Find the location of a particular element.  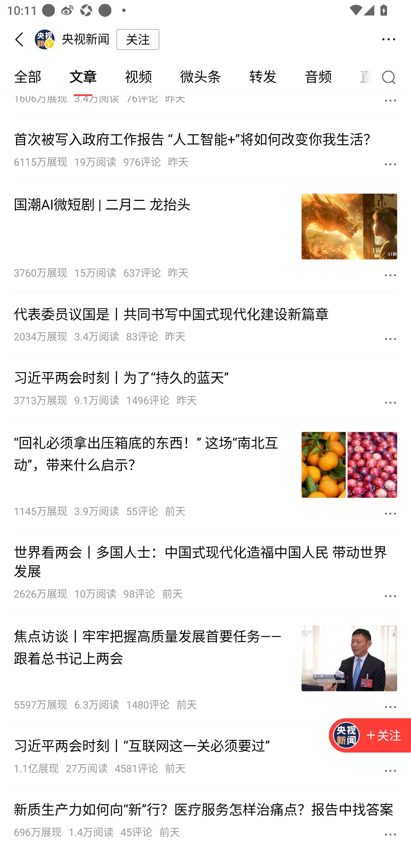

返回 is located at coordinates (22, 39).